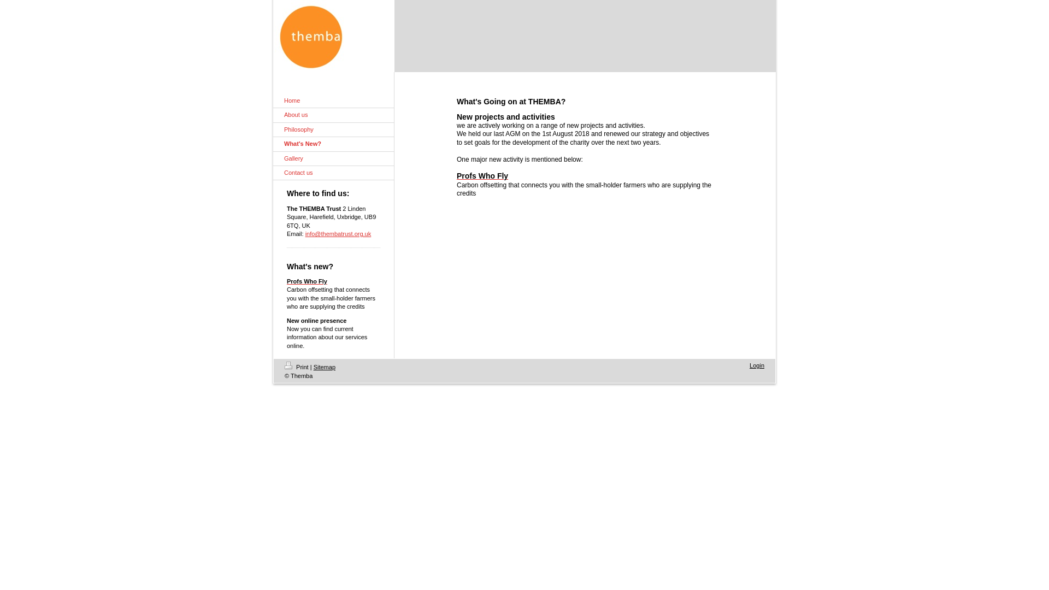  What do you see at coordinates (297, 367) in the screenshot?
I see `Print` at bounding box center [297, 367].